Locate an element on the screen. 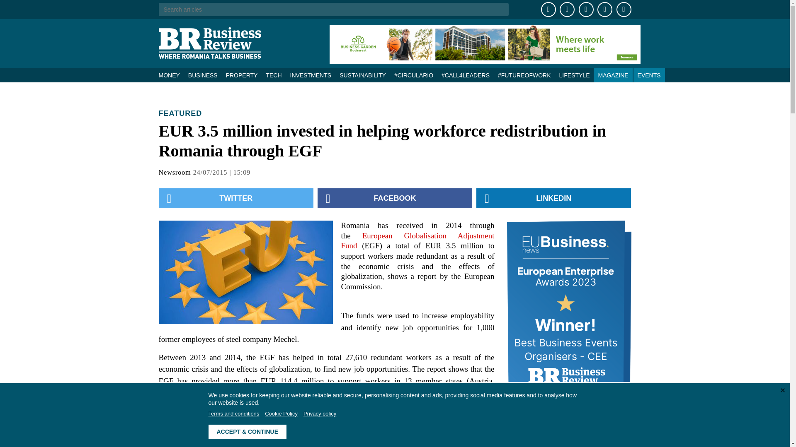  European Globalisation Adjustment Fund is located at coordinates (417, 241).